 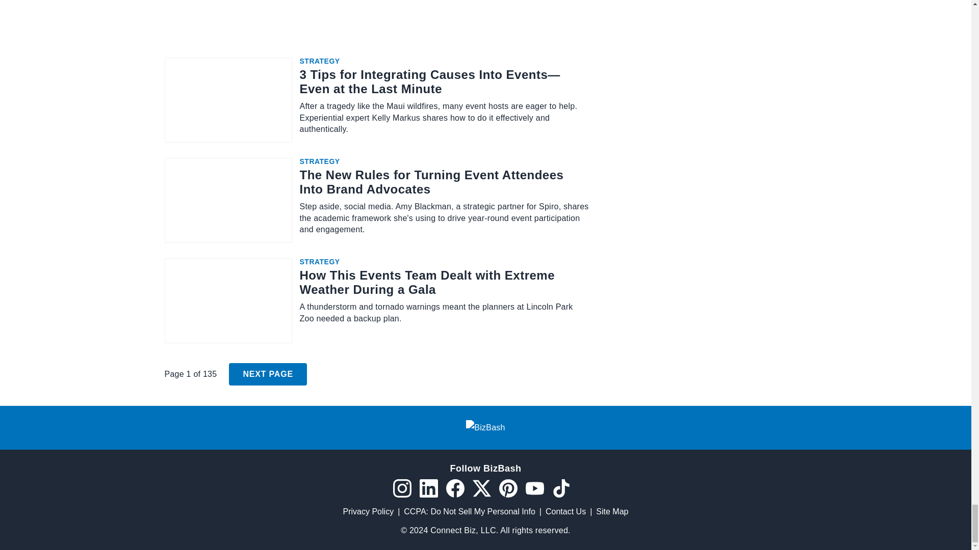 What do you see at coordinates (561, 488) in the screenshot?
I see `TikTok` at bounding box center [561, 488].